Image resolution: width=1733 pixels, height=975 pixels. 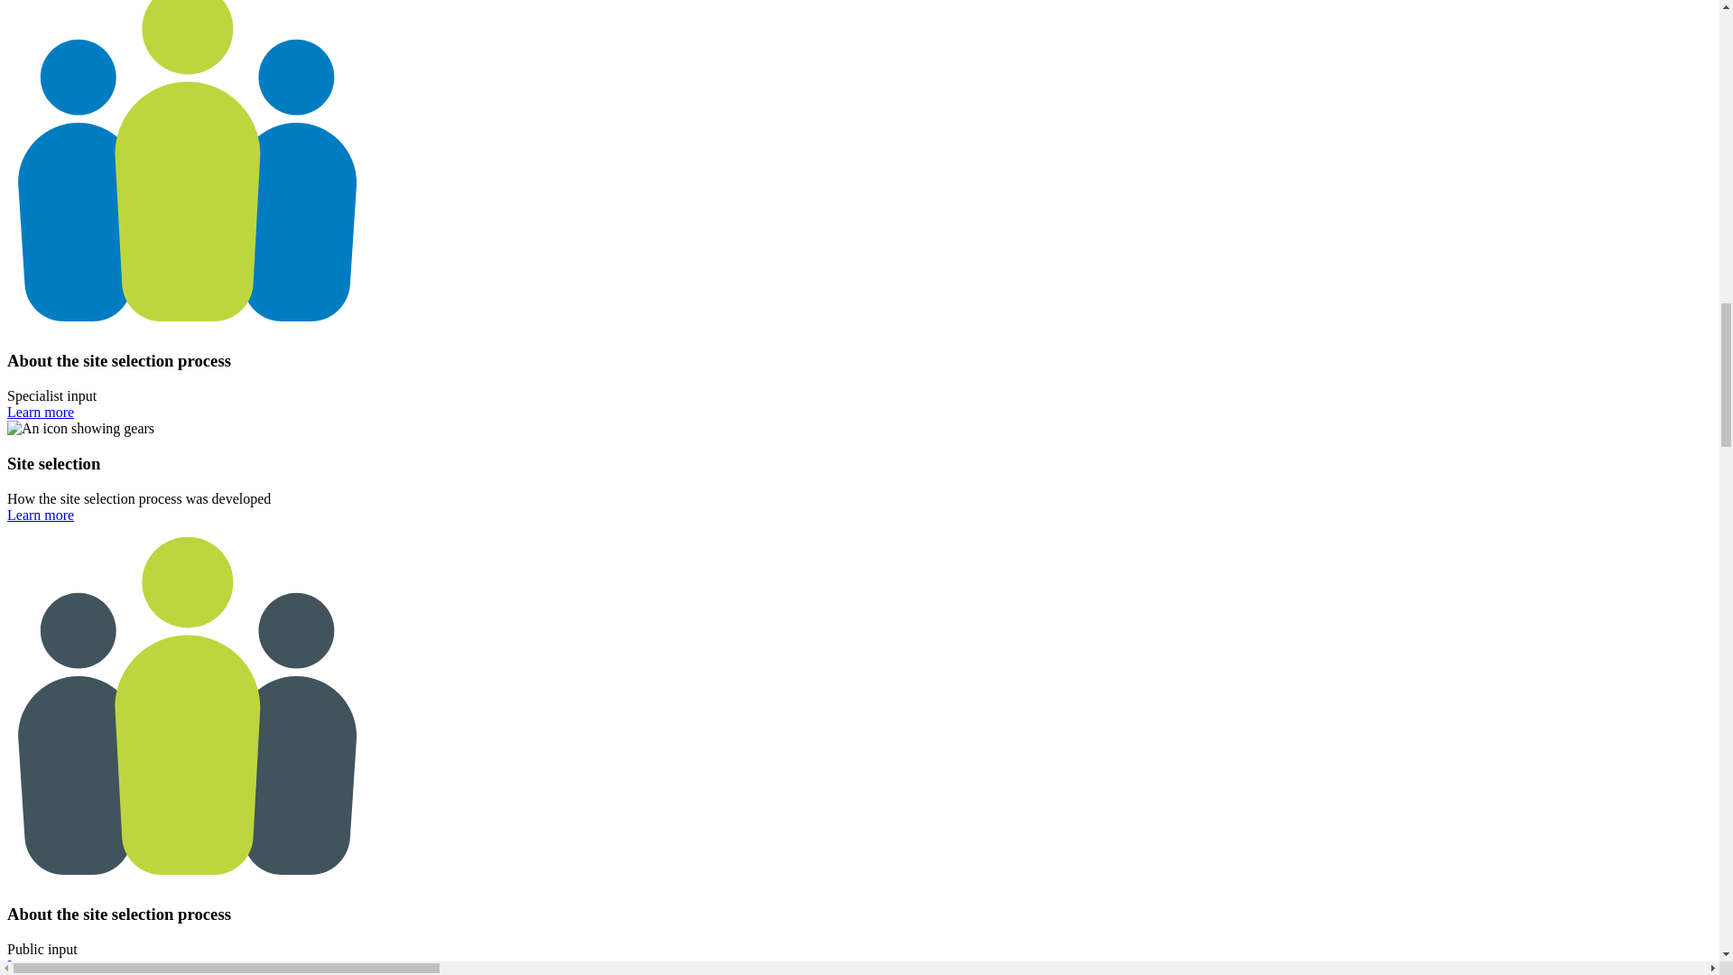 What do you see at coordinates (40, 964) in the screenshot?
I see `Learn more` at bounding box center [40, 964].